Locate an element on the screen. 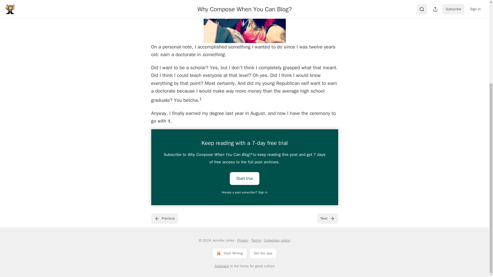  Privacy is located at coordinates (243, 240).